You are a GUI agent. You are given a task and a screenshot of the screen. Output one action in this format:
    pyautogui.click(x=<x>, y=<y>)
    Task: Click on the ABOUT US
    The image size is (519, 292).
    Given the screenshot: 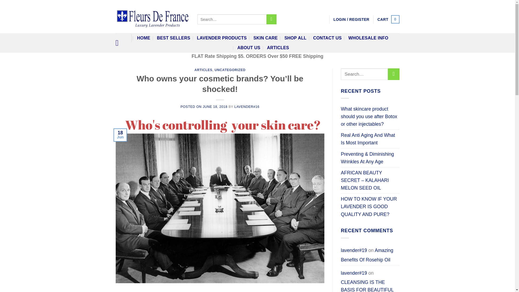 What is the action you would take?
    pyautogui.click(x=388, y=19)
    